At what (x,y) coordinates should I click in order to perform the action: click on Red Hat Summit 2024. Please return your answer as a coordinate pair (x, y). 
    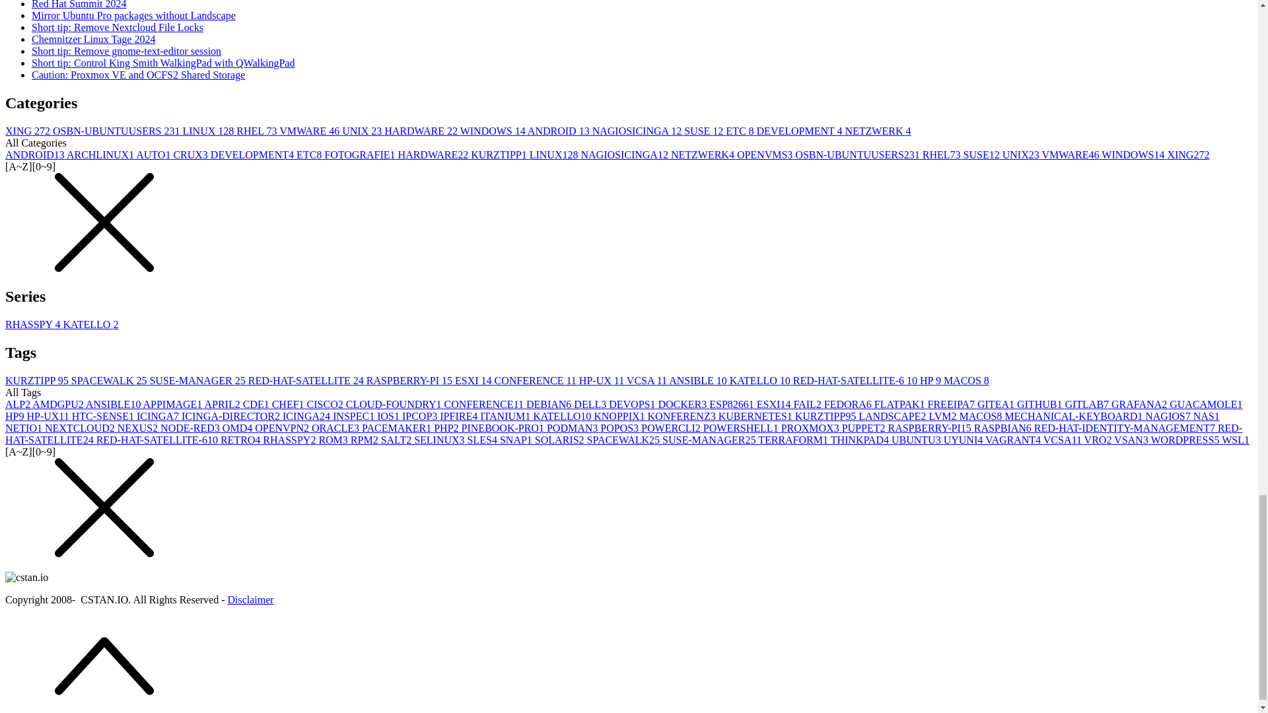
    Looking at the image, I should click on (79, 5).